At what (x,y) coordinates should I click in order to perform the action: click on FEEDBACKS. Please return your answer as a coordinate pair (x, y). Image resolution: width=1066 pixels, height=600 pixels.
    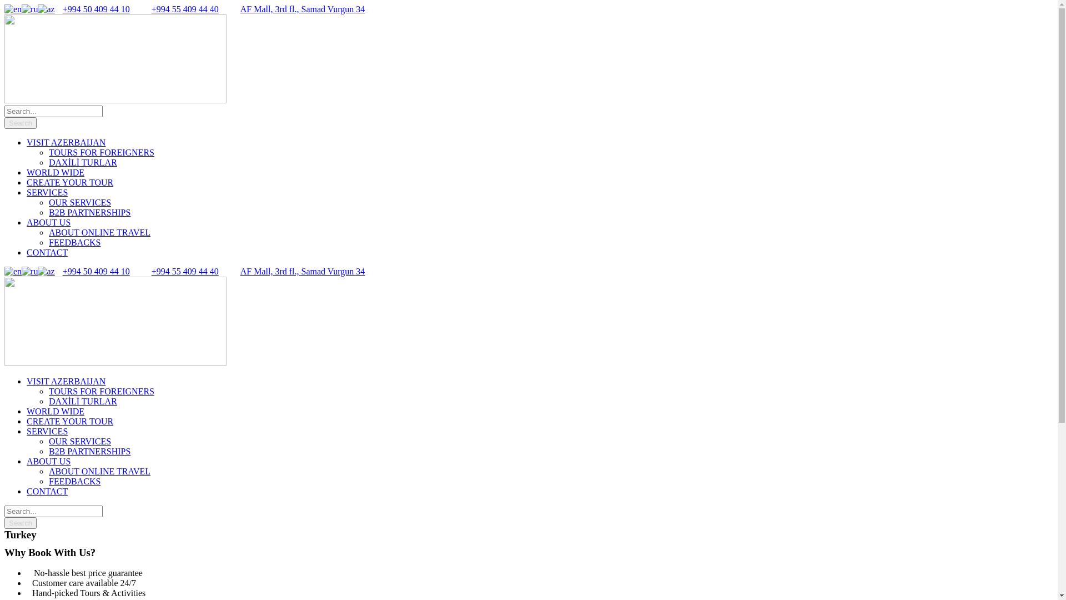
    Looking at the image, I should click on (74, 481).